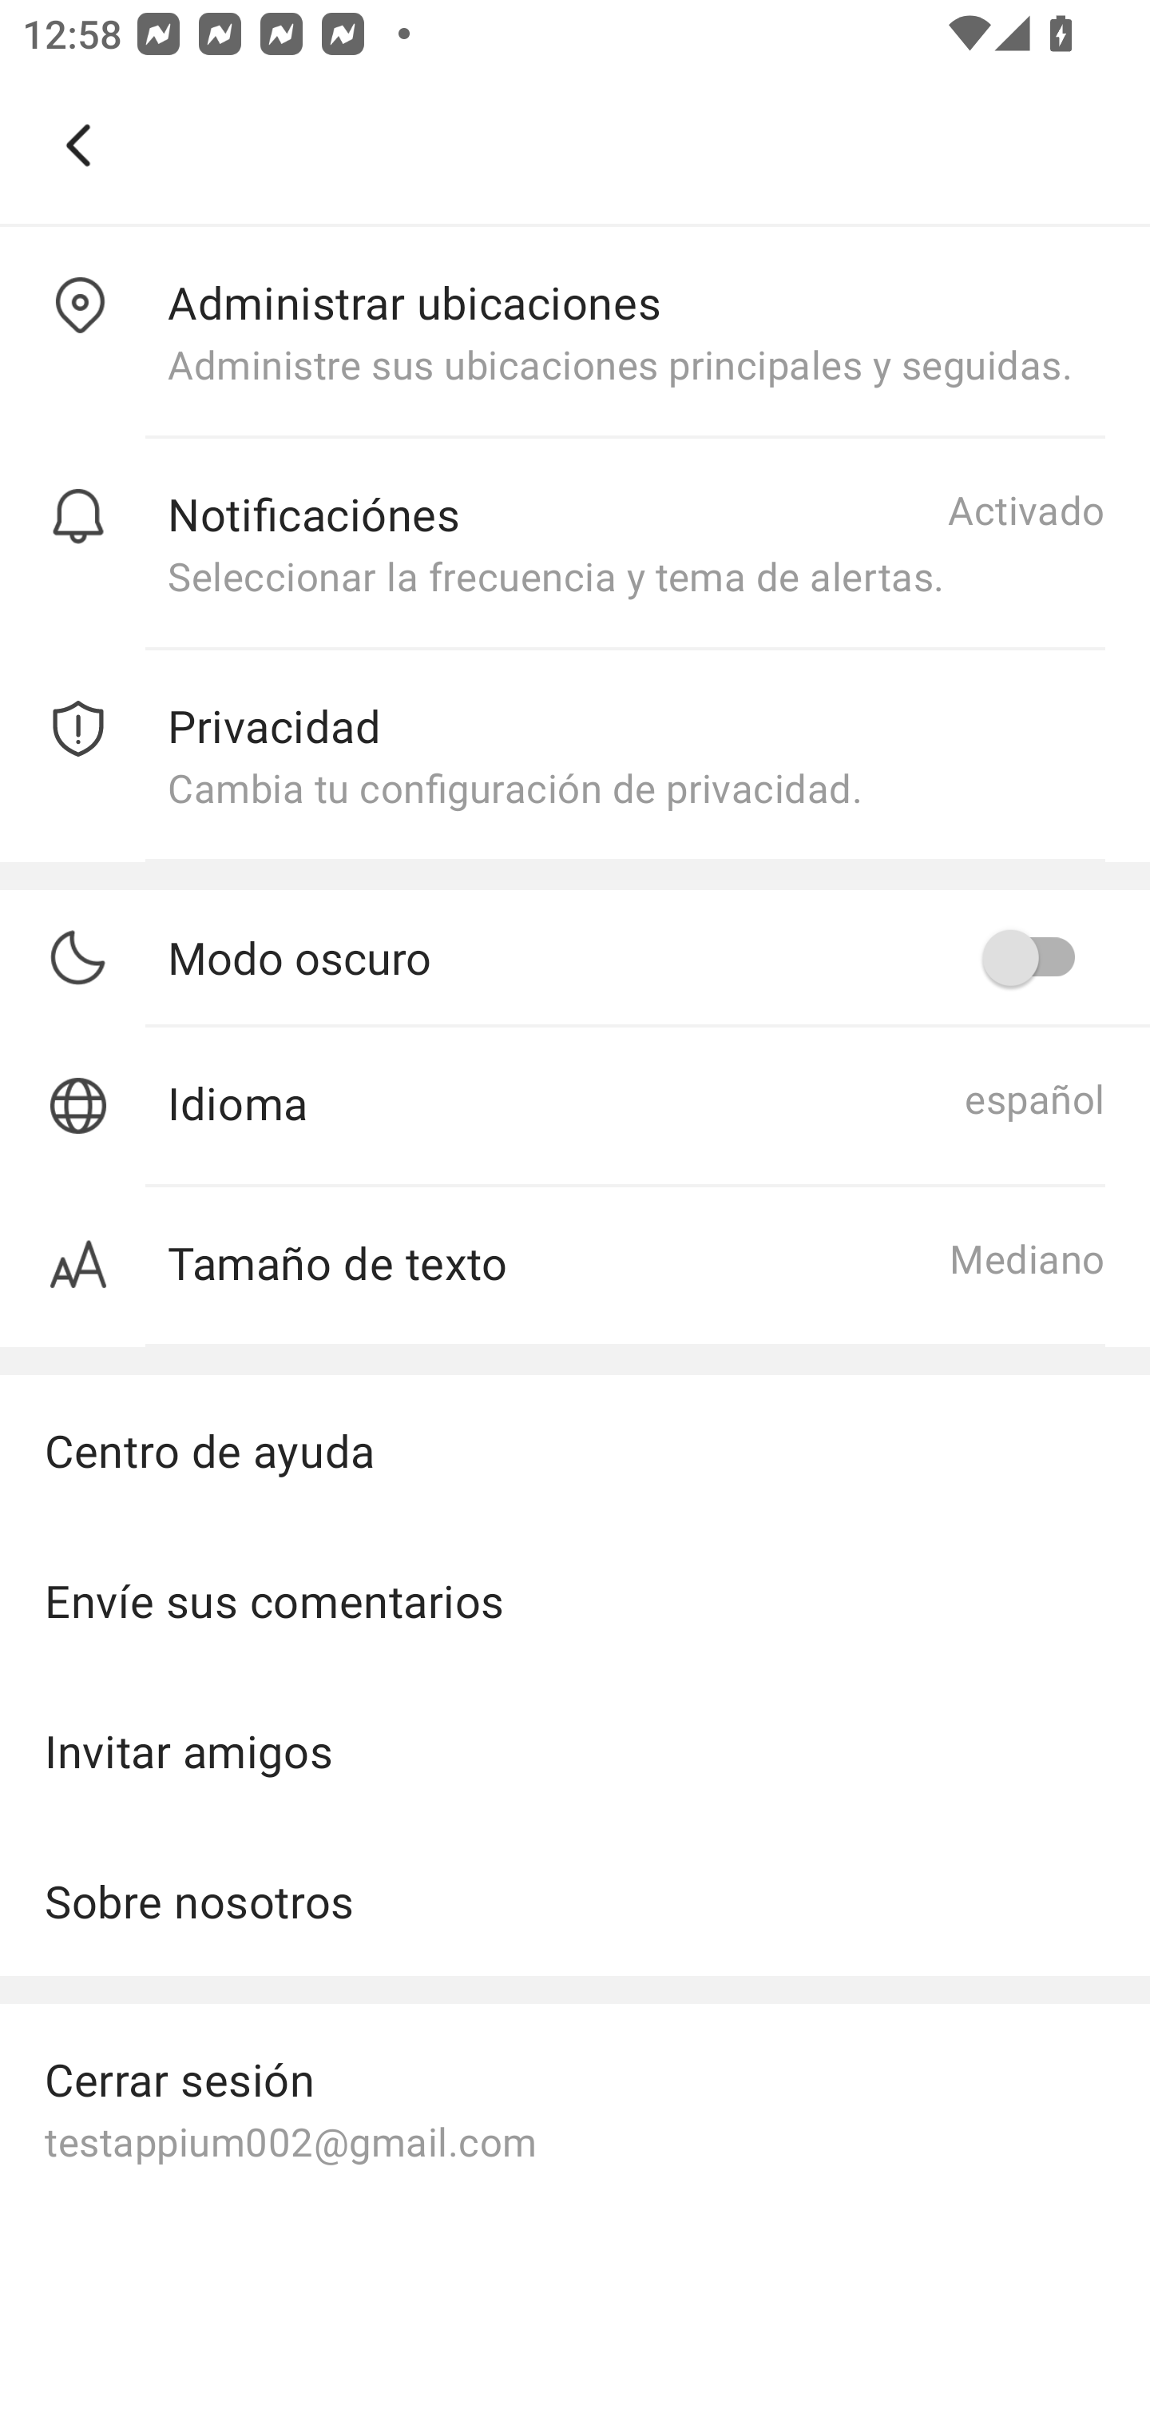 The width and height of the screenshot is (1150, 2429). Describe the element at coordinates (78, 145) in the screenshot. I see `Navegar hacia arriba` at that location.